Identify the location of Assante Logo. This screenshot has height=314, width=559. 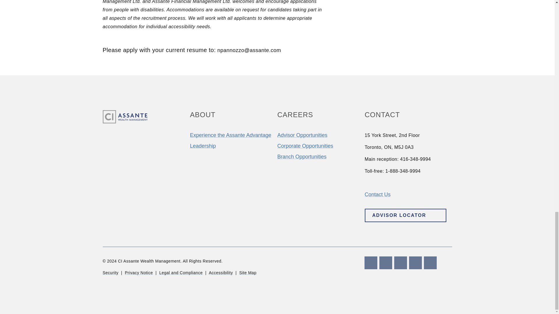
(125, 117).